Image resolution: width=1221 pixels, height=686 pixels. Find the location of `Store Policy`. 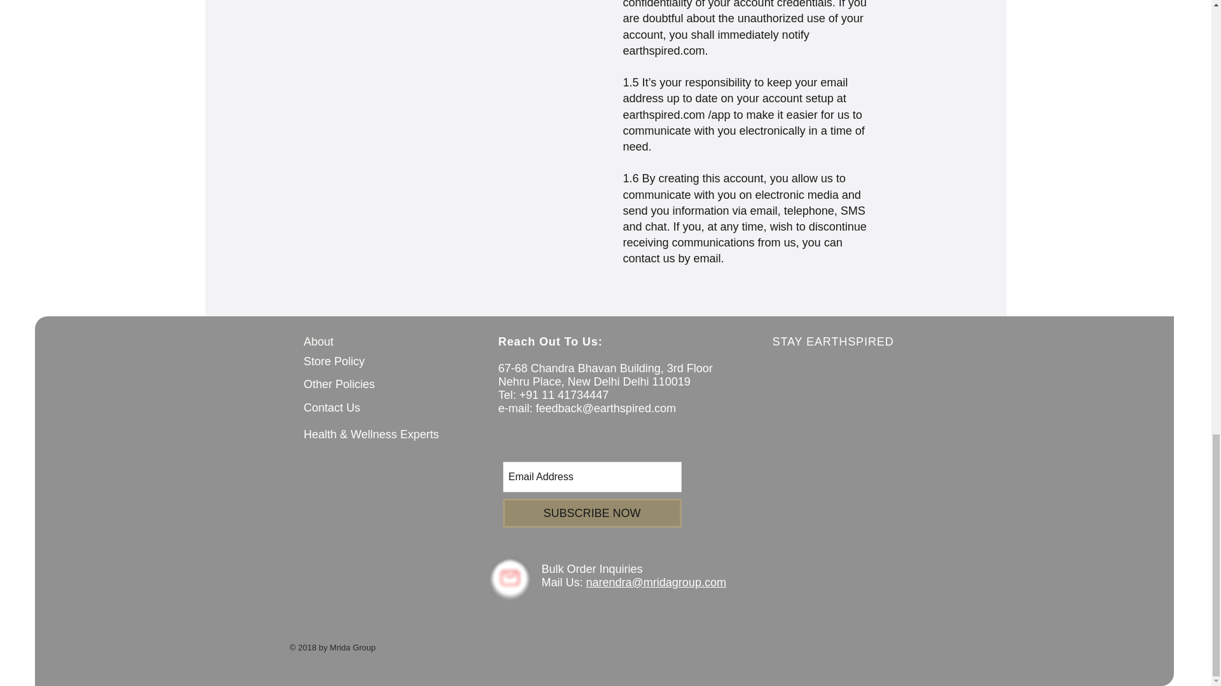

Store Policy is located at coordinates (335, 361).